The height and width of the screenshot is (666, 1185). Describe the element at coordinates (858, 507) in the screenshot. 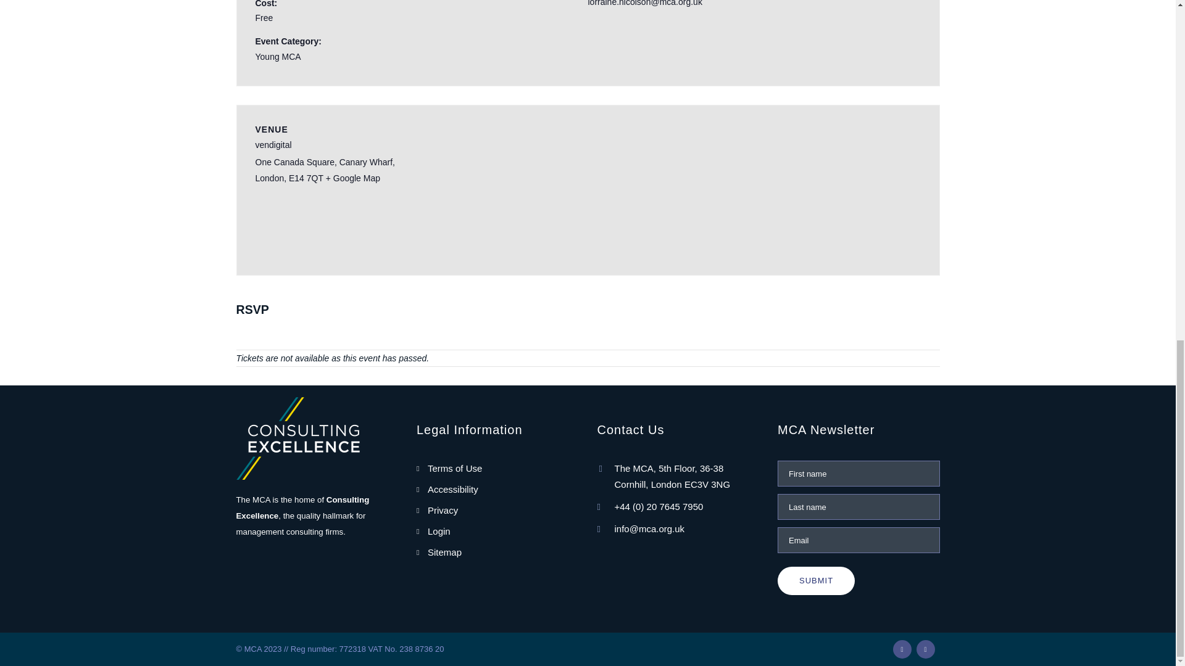

I see `Last name` at that location.